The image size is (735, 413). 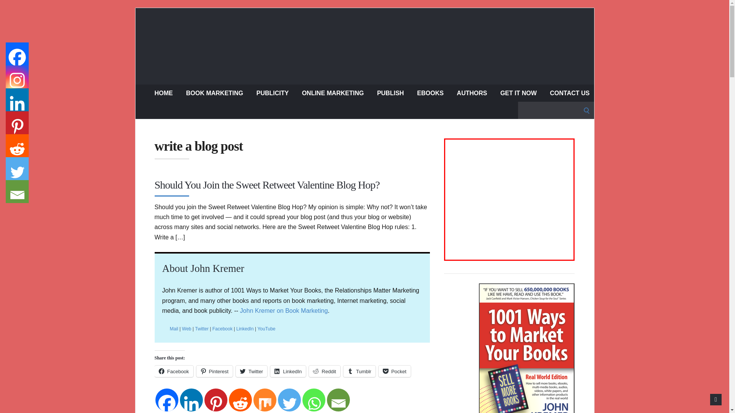 What do you see at coordinates (245, 329) in the screenshot?
I see `John Kremer On LinkedIn` at bounding box center [245, 329].